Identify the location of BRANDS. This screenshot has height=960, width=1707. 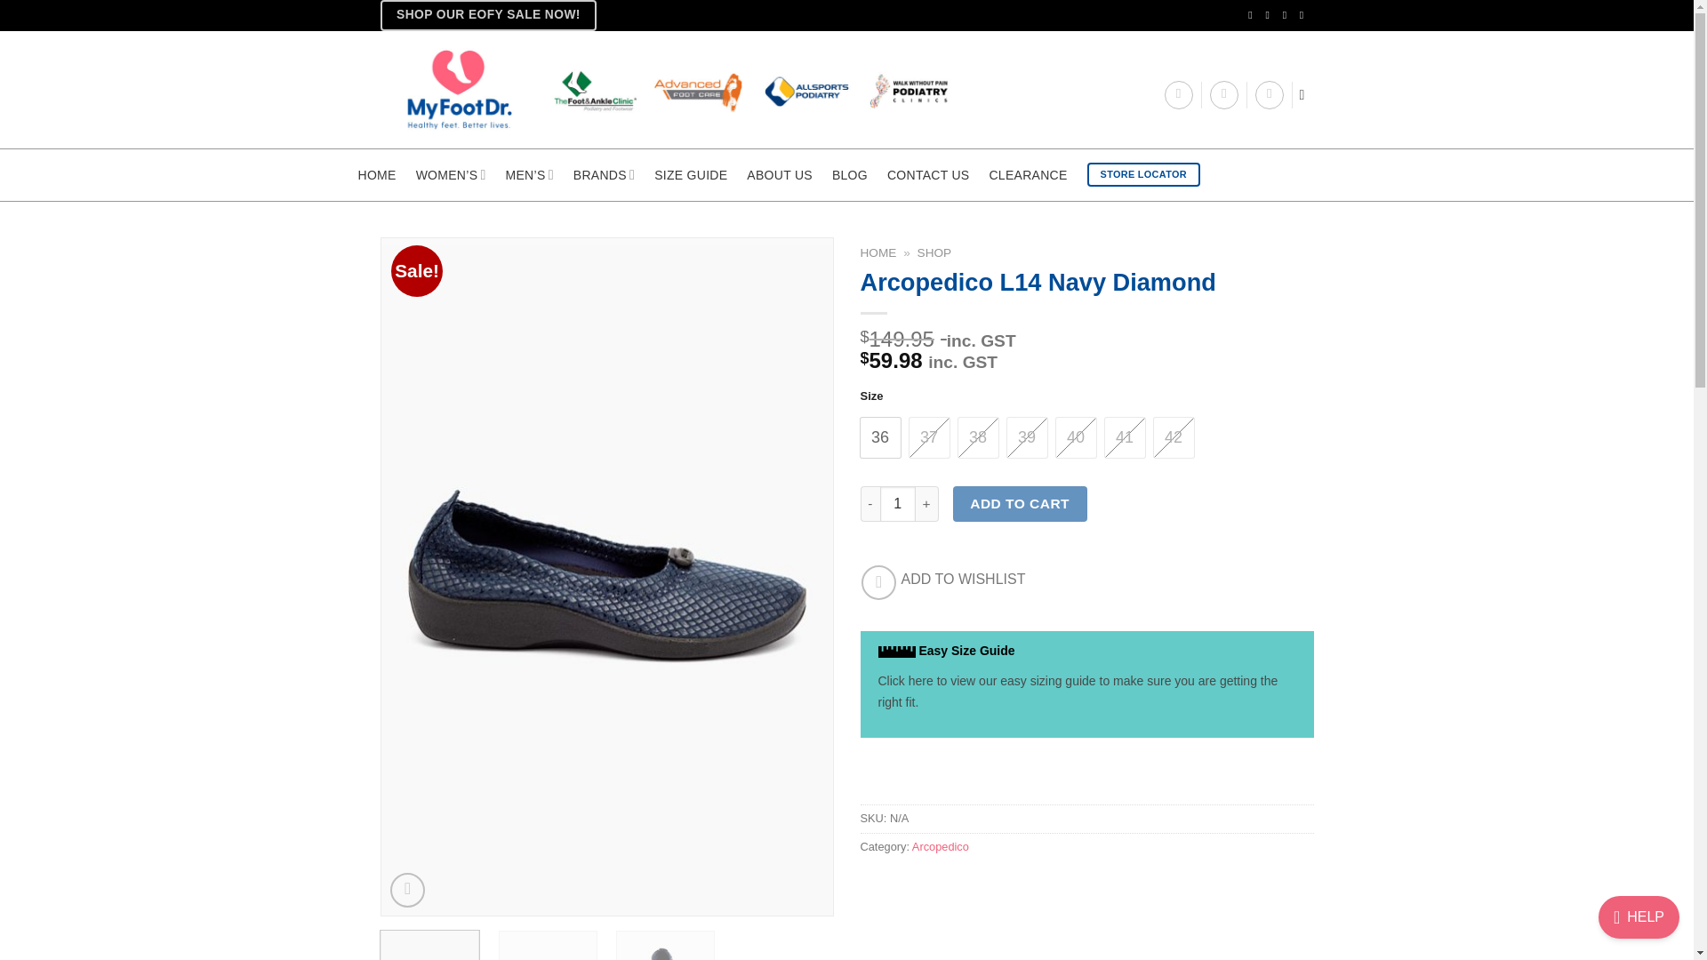
(605, 174).